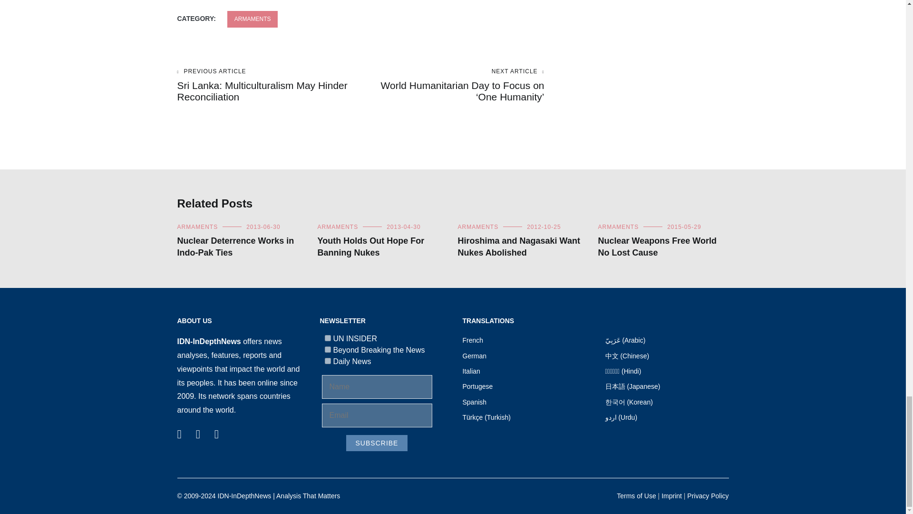  I want to click on 7, so click(327, 338).